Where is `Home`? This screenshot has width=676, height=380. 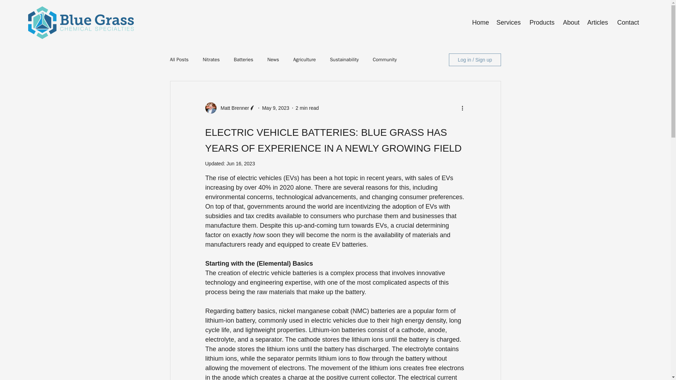
Home is located at coordinates (480, 23).